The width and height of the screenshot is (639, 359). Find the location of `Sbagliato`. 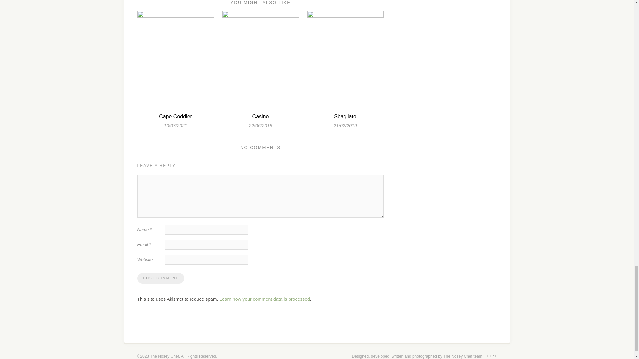

Sbagliato is located at coordinates (345, 116).